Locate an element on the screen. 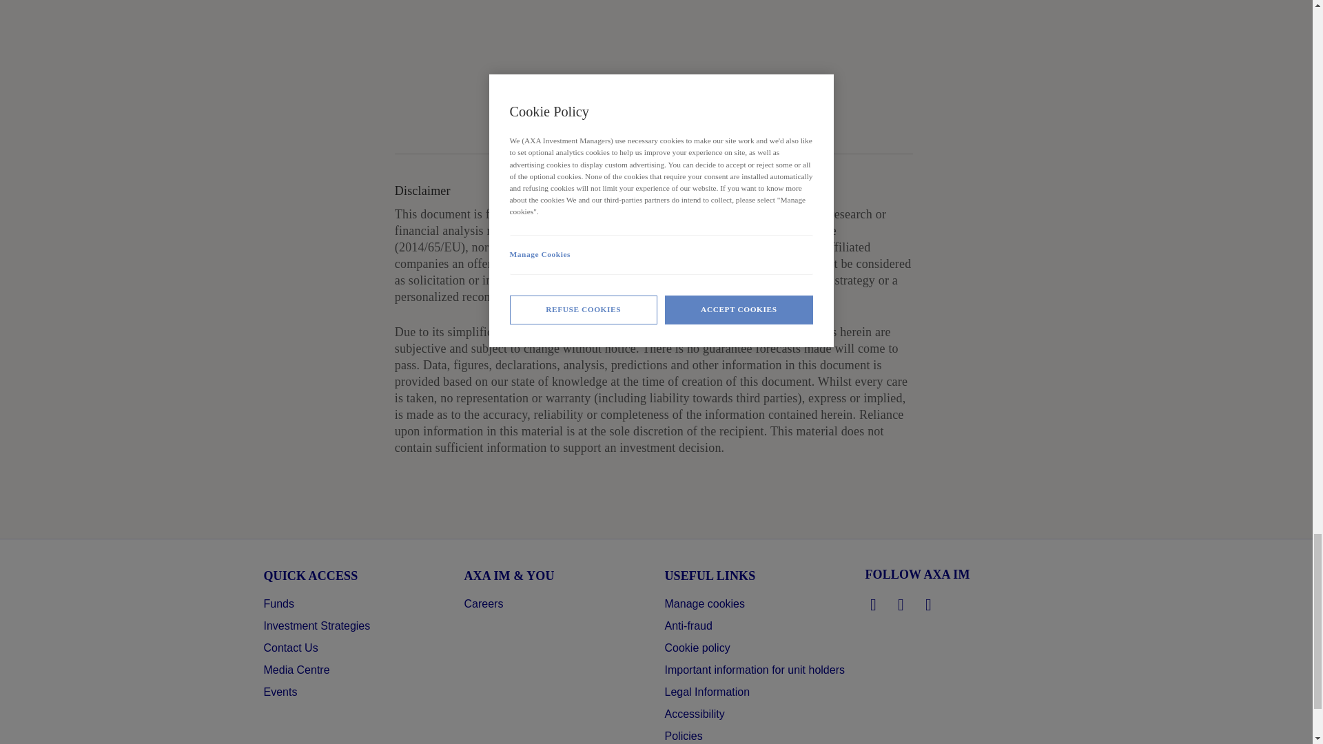 This screenshot has width=1323, height=744. Follow us on Youtube - New window is located at coordinates (929, 605).